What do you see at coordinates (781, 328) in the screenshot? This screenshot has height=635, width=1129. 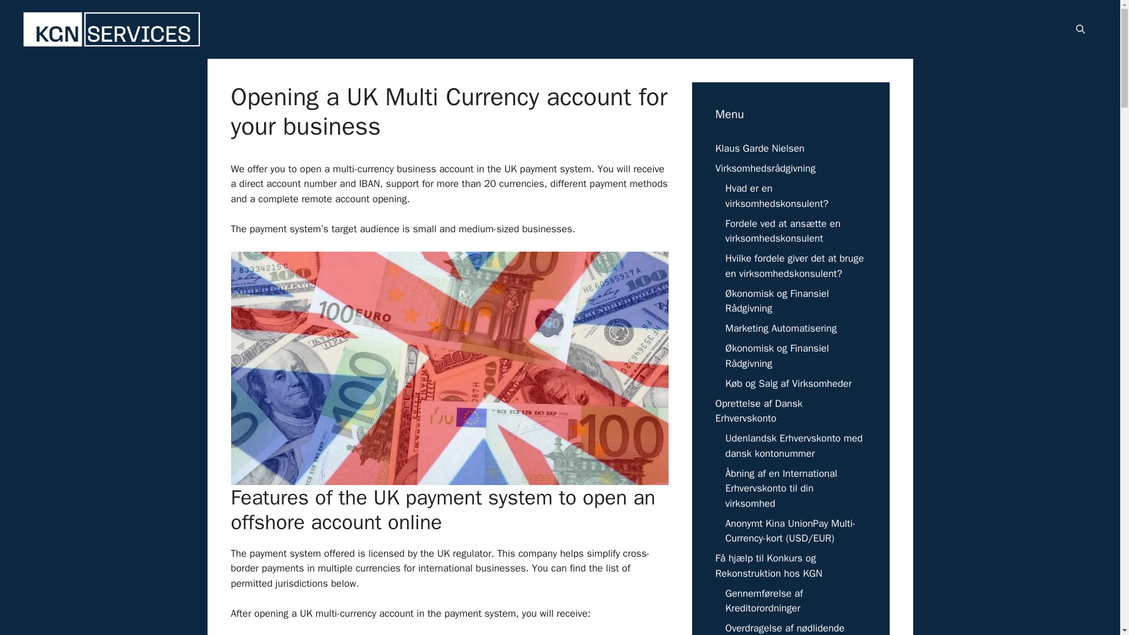 I see `Marketing Automatisering` at bounding box center [781, 328].